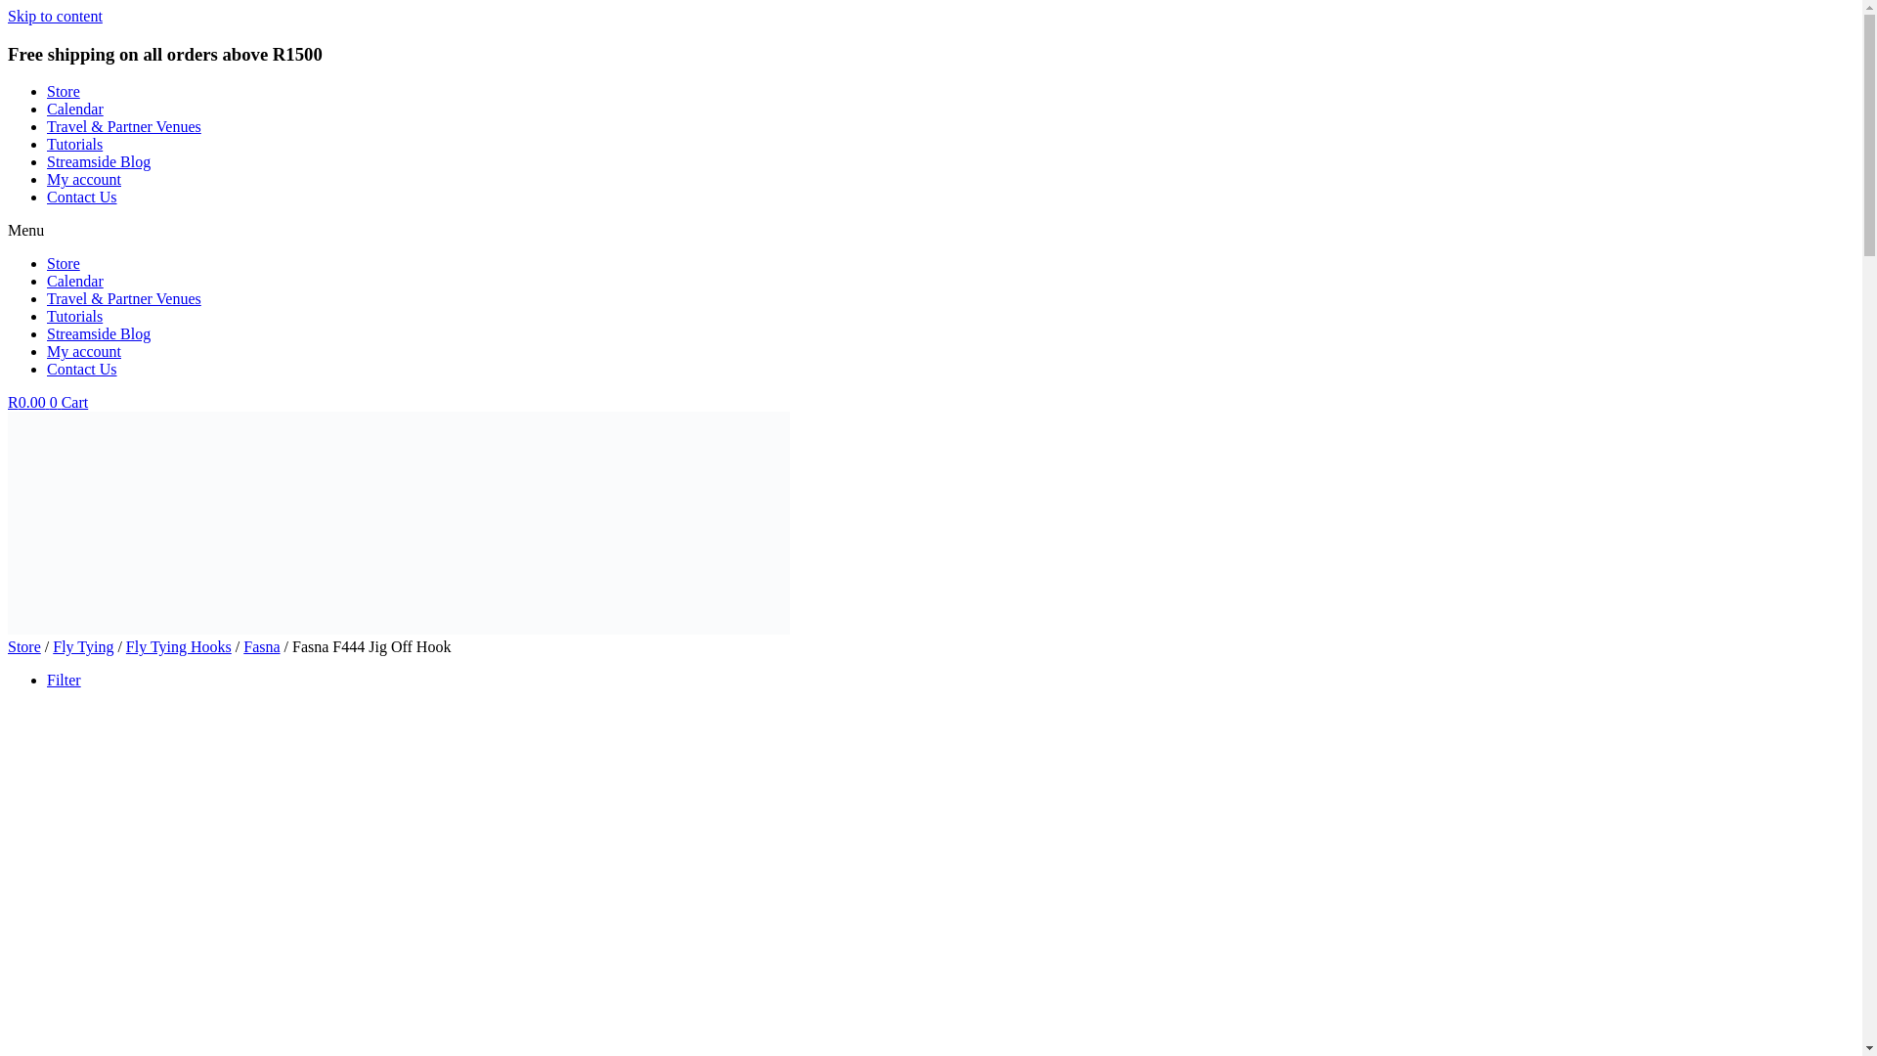 The image size is (1877, 1056). I want to click on My account, so click(84, 179).